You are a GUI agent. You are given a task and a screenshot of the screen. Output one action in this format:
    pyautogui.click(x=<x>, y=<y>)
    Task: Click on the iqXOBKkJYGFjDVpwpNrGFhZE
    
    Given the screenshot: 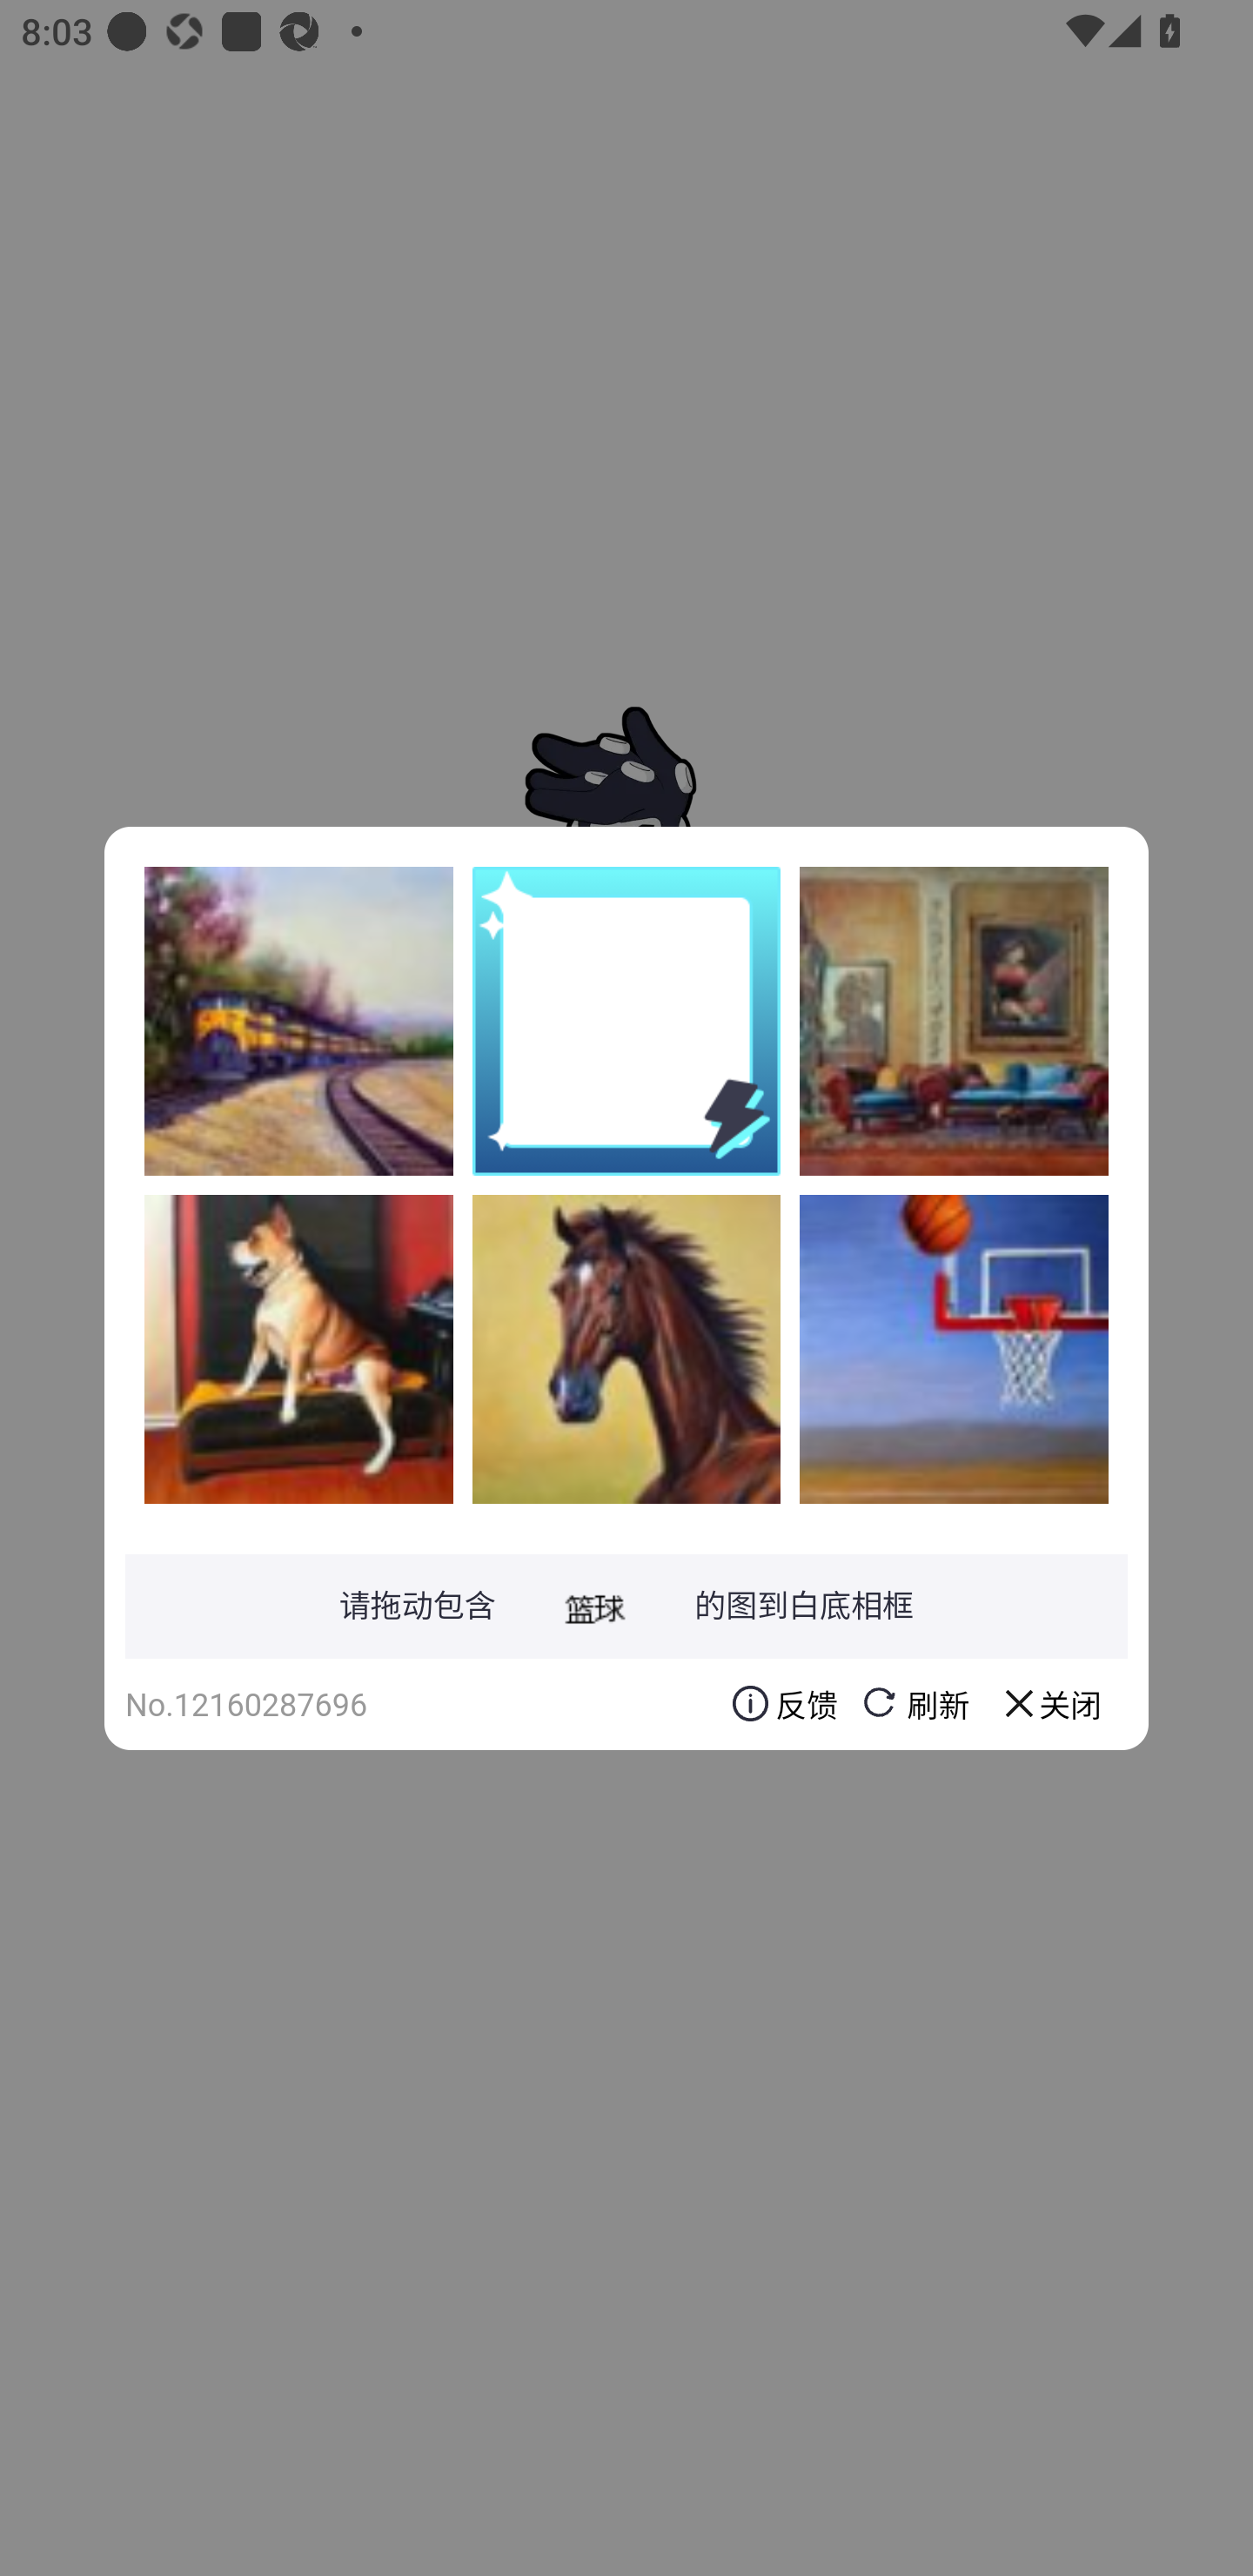 What is the action you would take?
    pyautogui.click(x=626, y=1348)
    